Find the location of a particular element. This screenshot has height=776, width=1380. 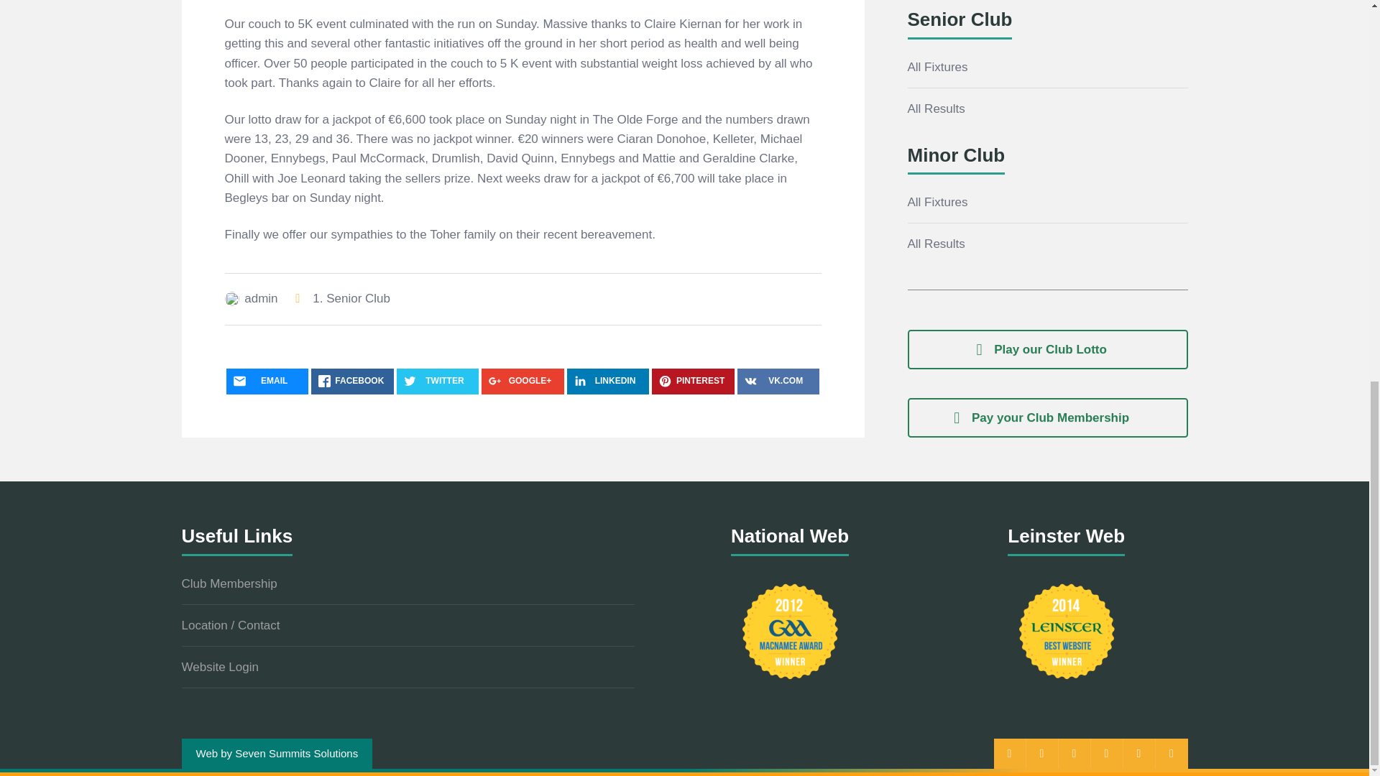

Leinster Web is located at coordinates (1067, 631).